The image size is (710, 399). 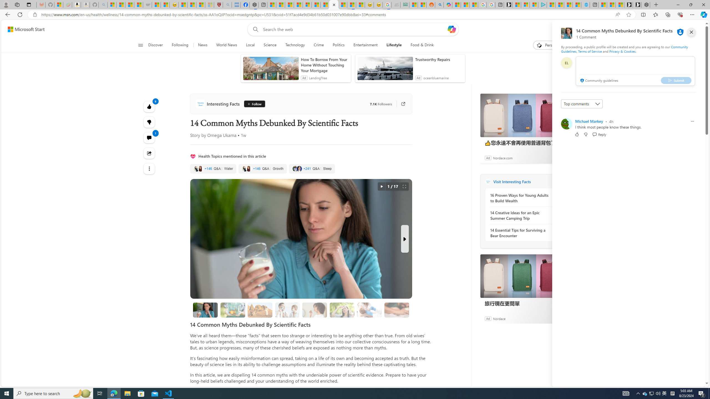 What do you see at coordinates (219, 104) in the screenshot?
I see `Interesting Facts` at bounding box center [219, 104].